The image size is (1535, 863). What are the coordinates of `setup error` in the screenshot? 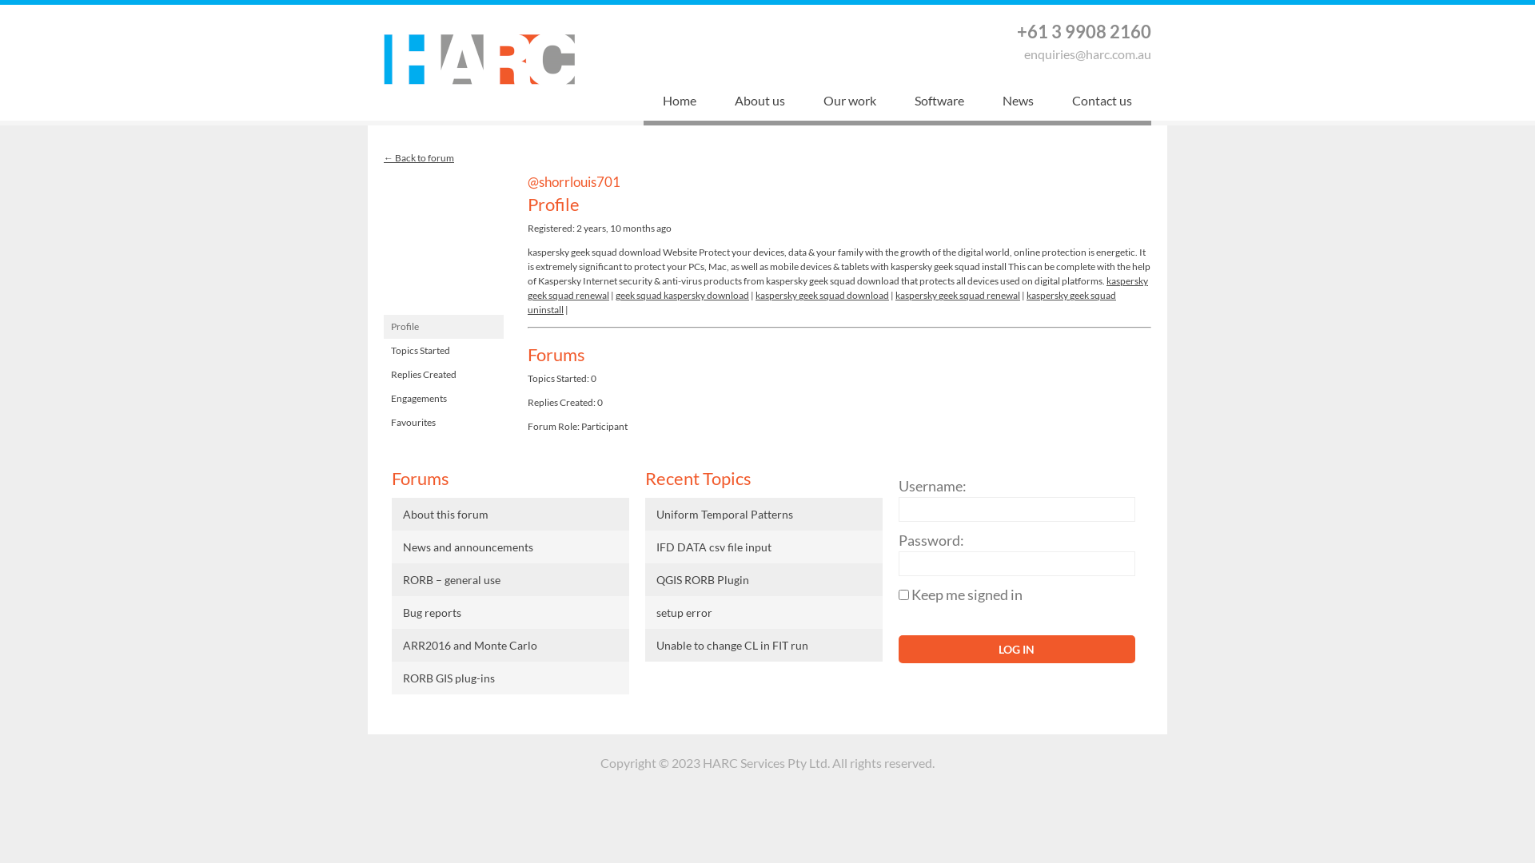 It's located at (764, 612).